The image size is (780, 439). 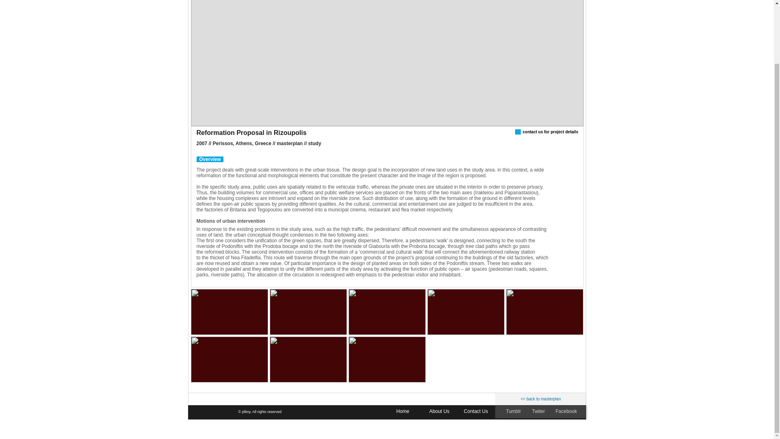 What do you see at coordinates (514, 411) in the screenshot?
I see `Tumblr` at bounding box center [514, 411].